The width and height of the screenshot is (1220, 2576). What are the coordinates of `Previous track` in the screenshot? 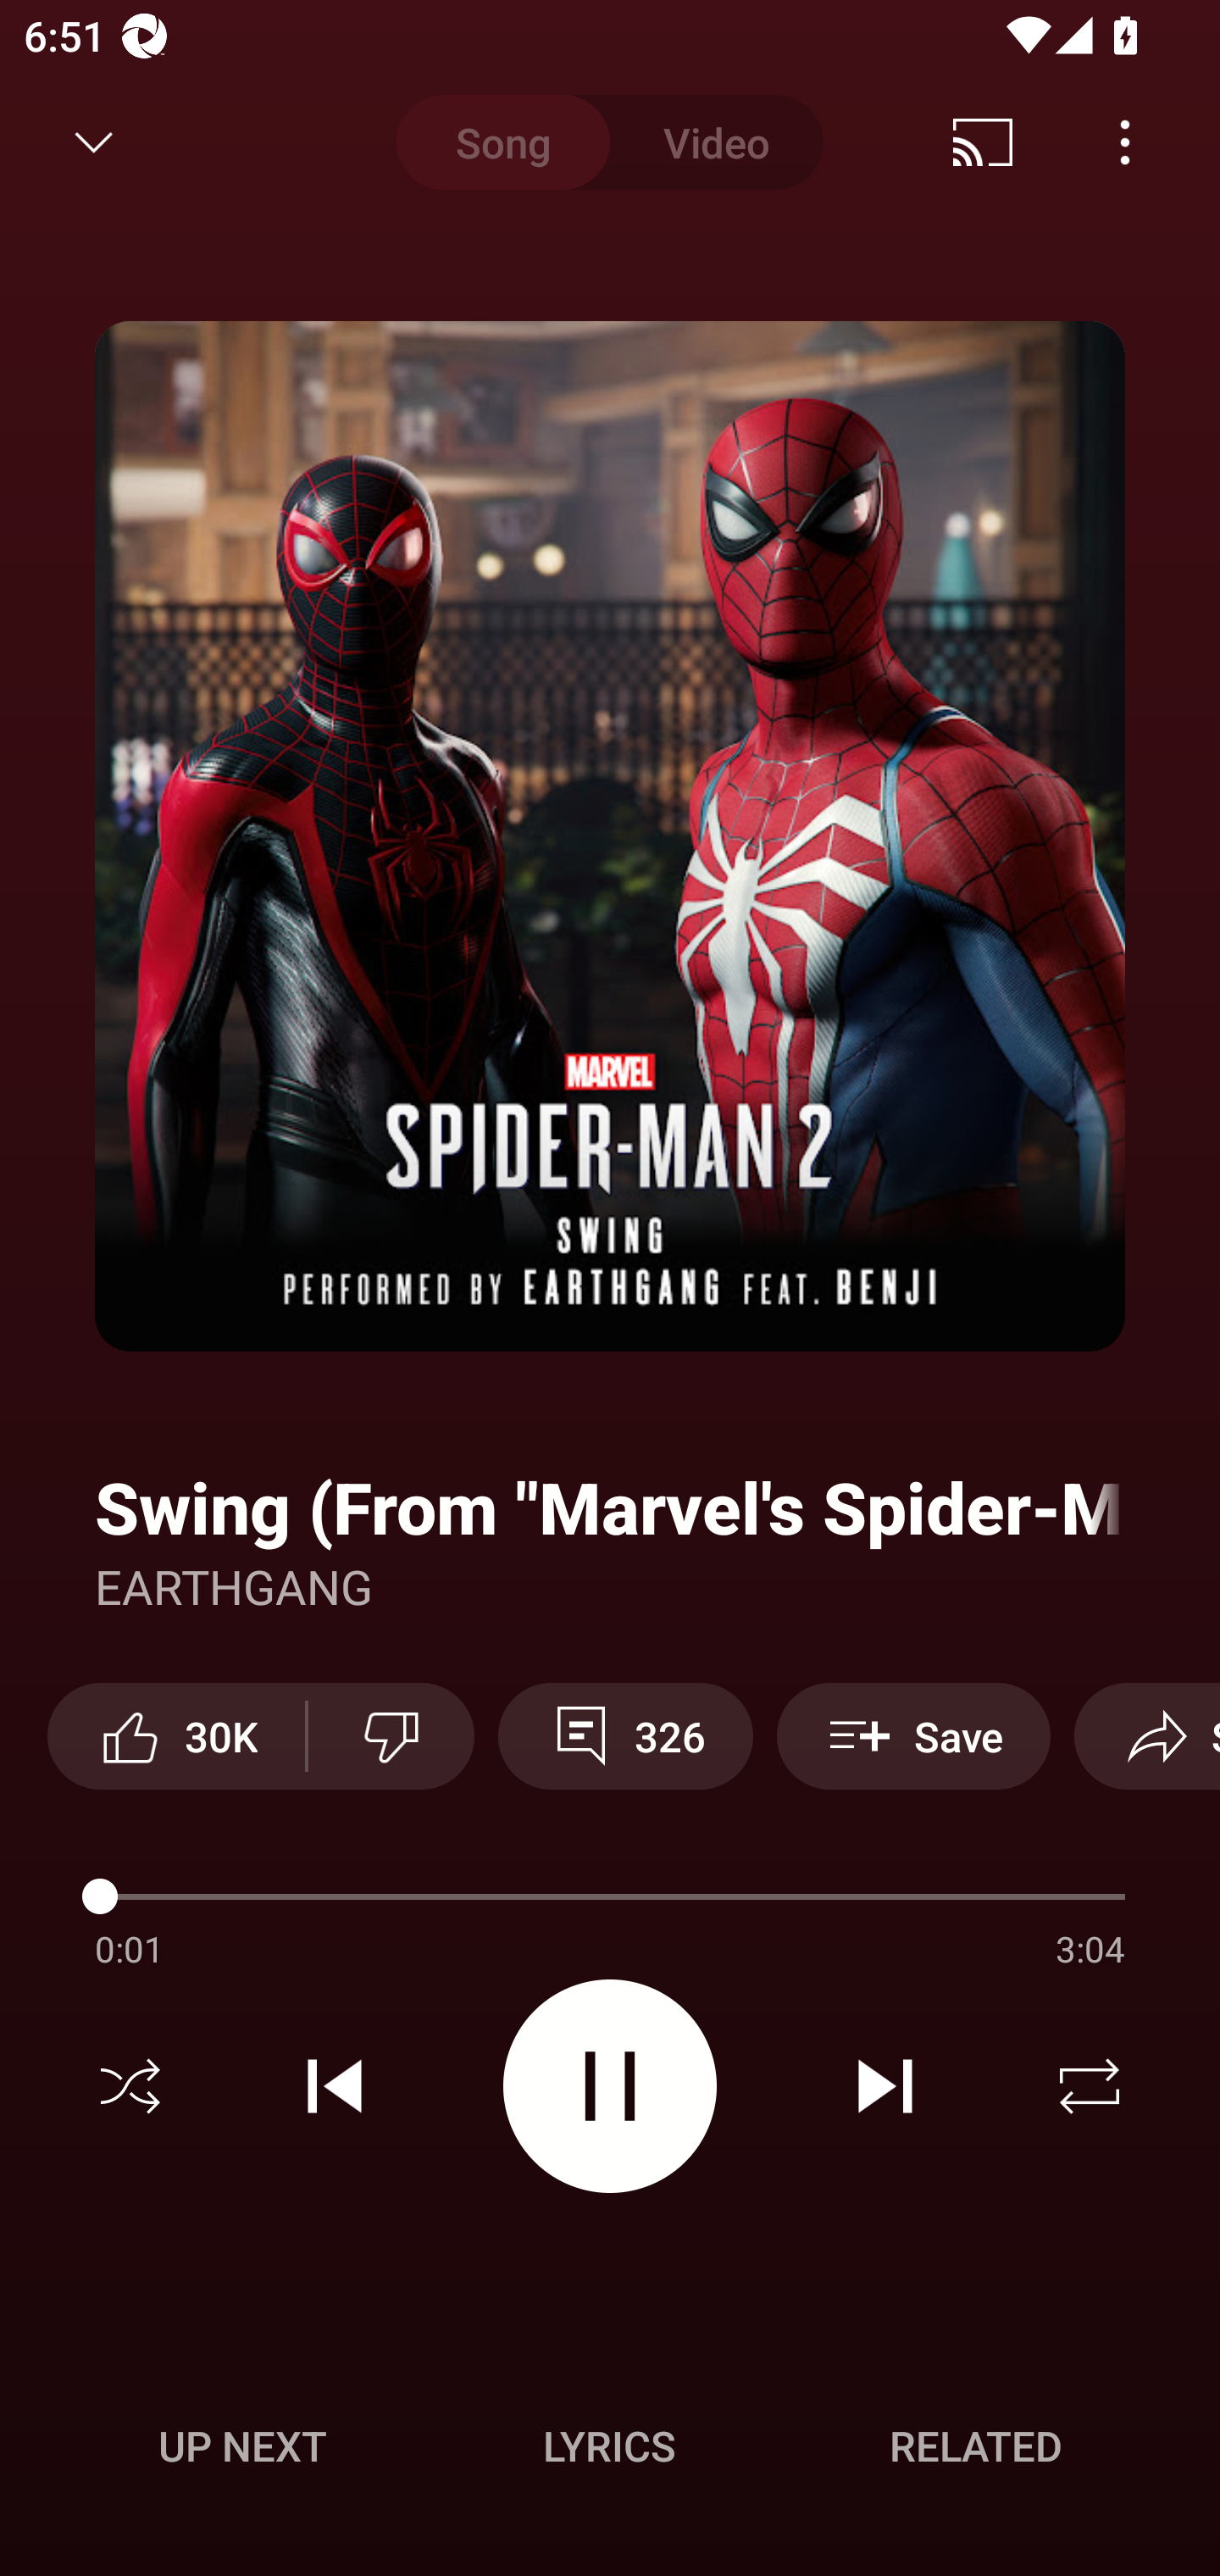 It's located at (335, 2086).